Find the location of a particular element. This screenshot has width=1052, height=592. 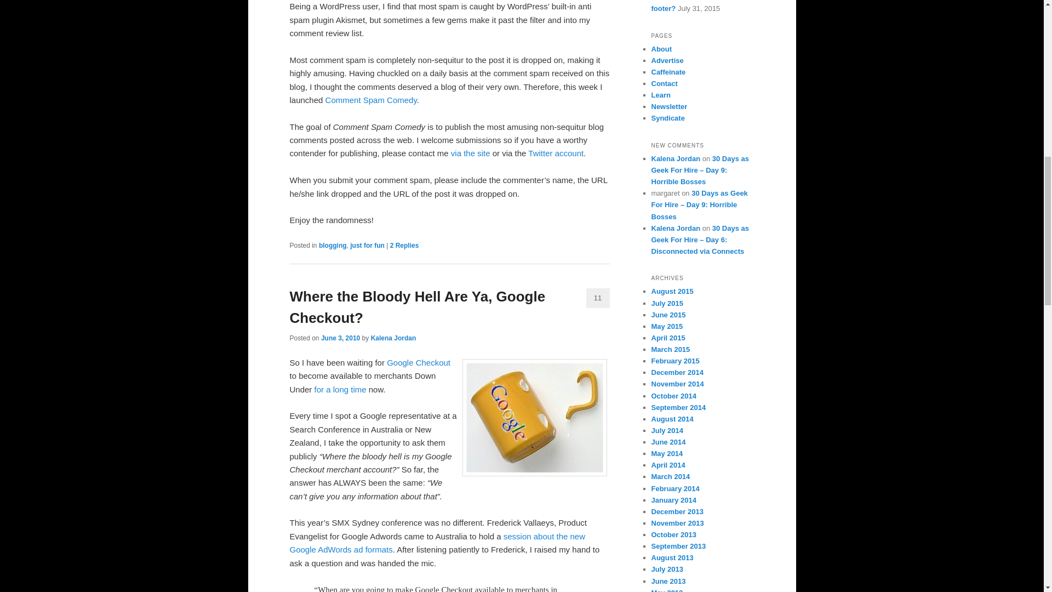

Google Checkout is located at coordinates (419, 362).